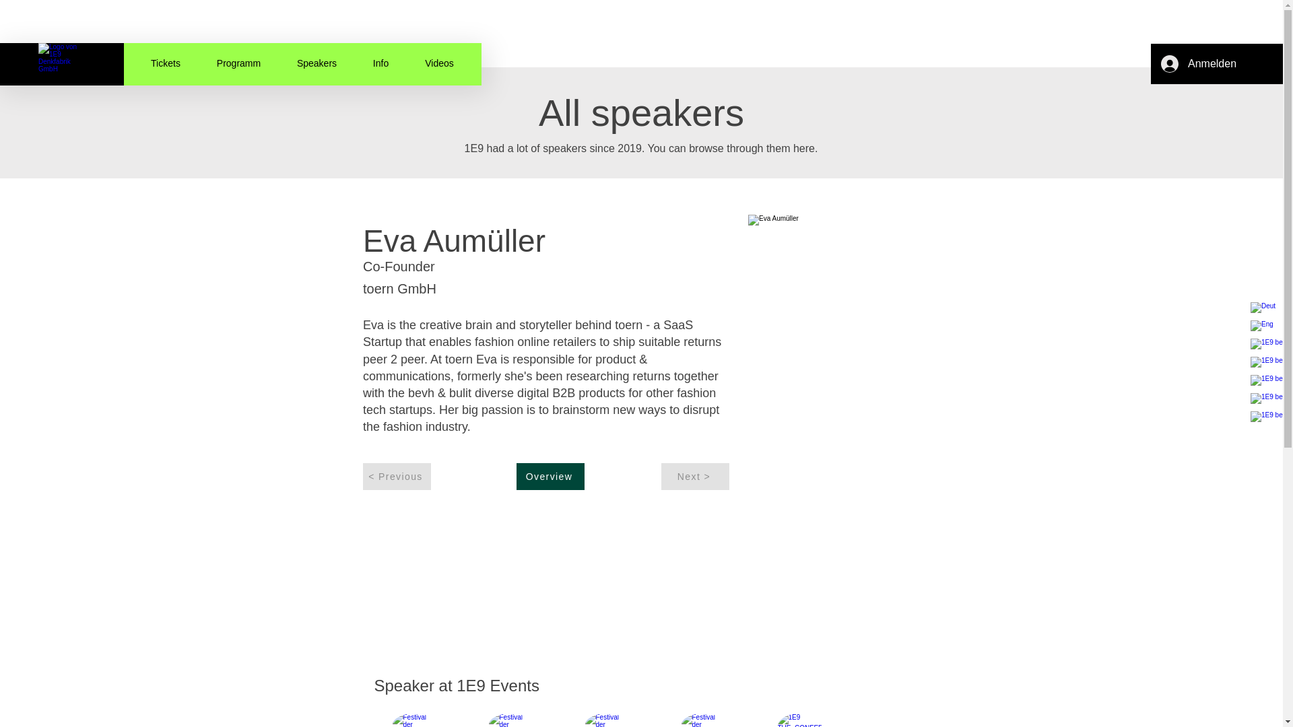  Describe the element at coordinates (413, 720) in the screenshot. I see `Festival der Zukunft 2025` at that location.